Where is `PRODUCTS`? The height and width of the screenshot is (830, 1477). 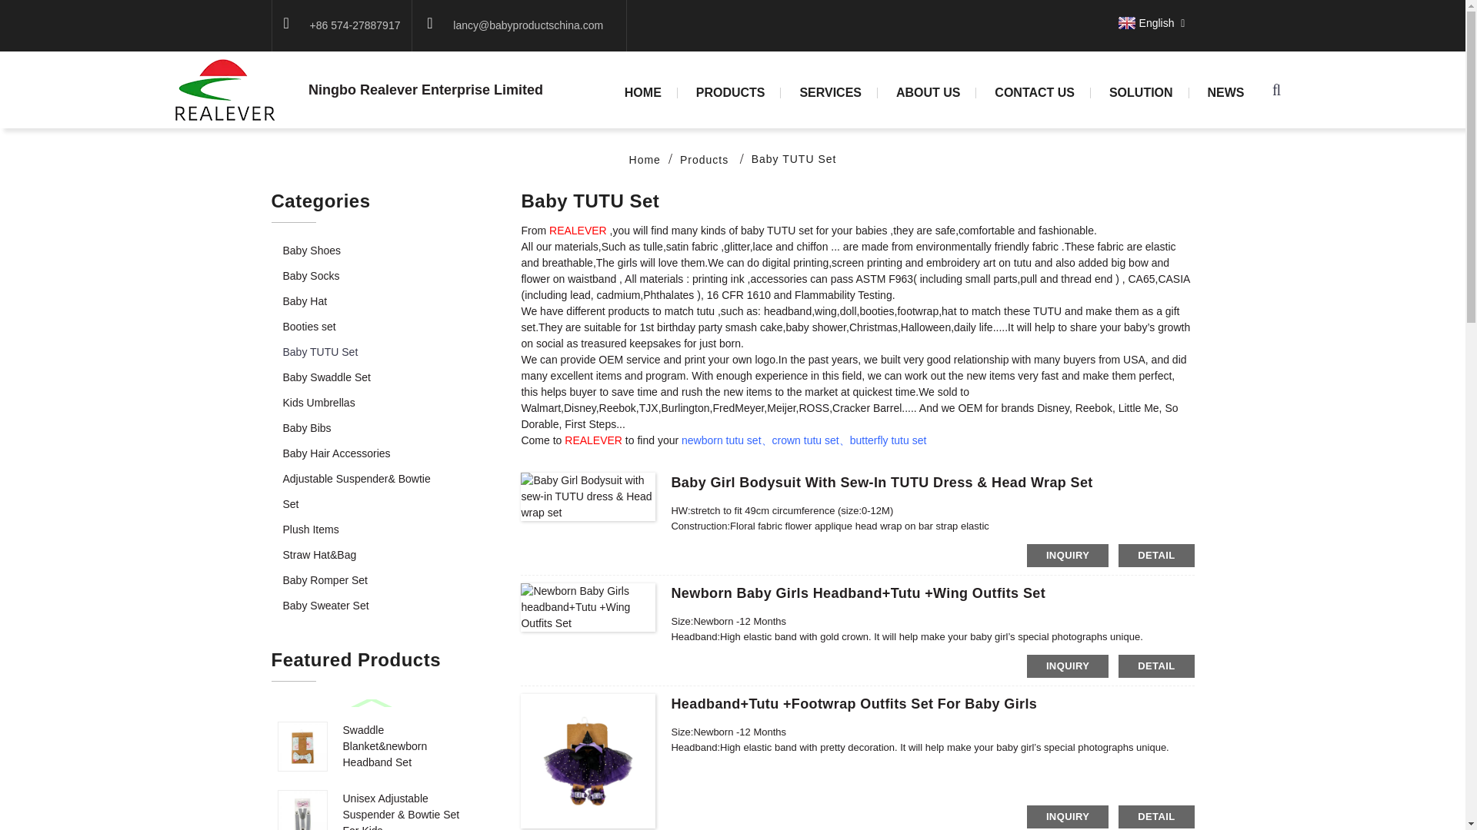
PRODUCTS is located at coordinates (731, 93).